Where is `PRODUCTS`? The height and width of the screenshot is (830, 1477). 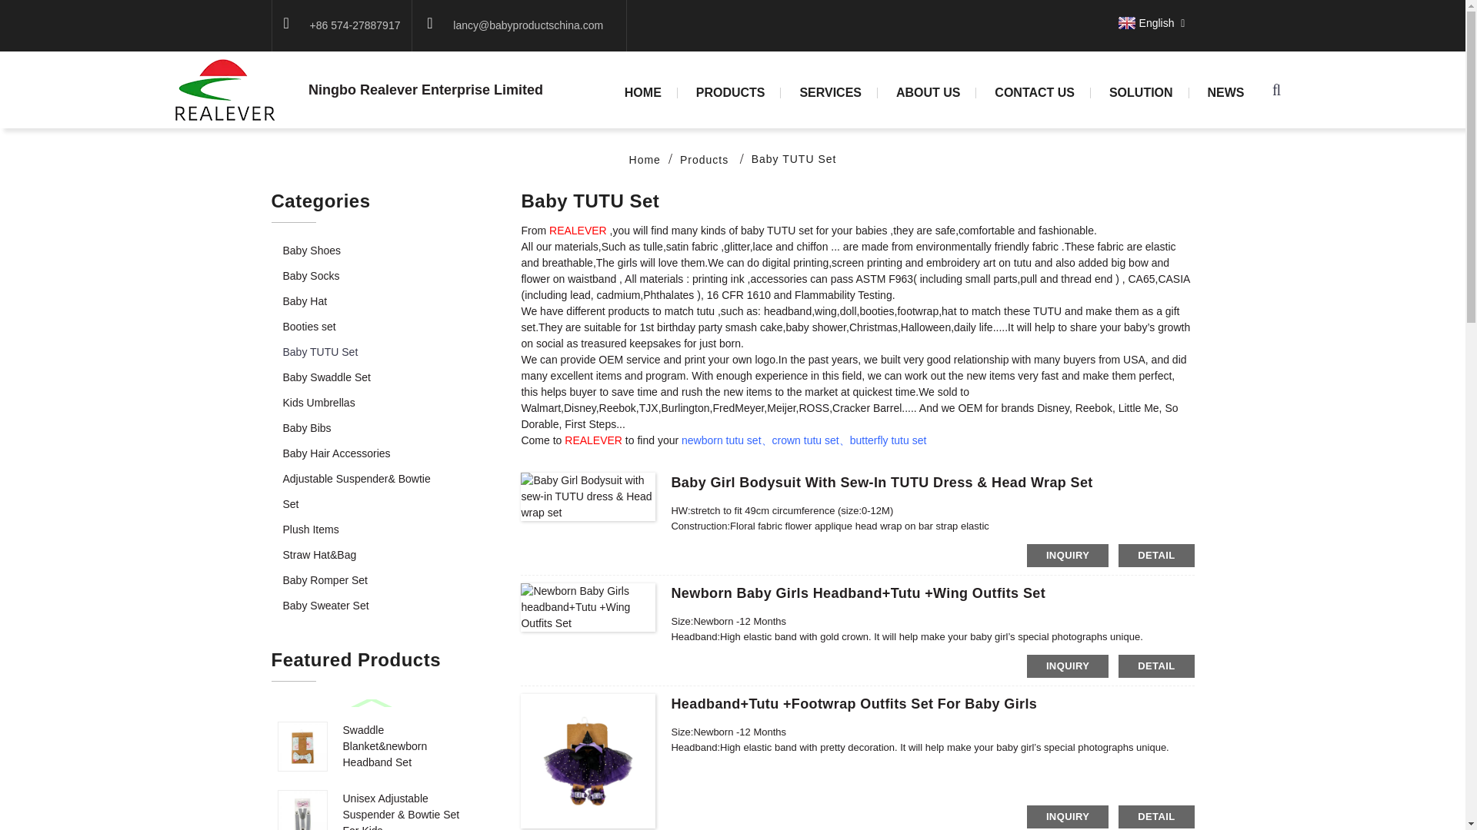
PRODUCTS is located at coordinates (731, 93).